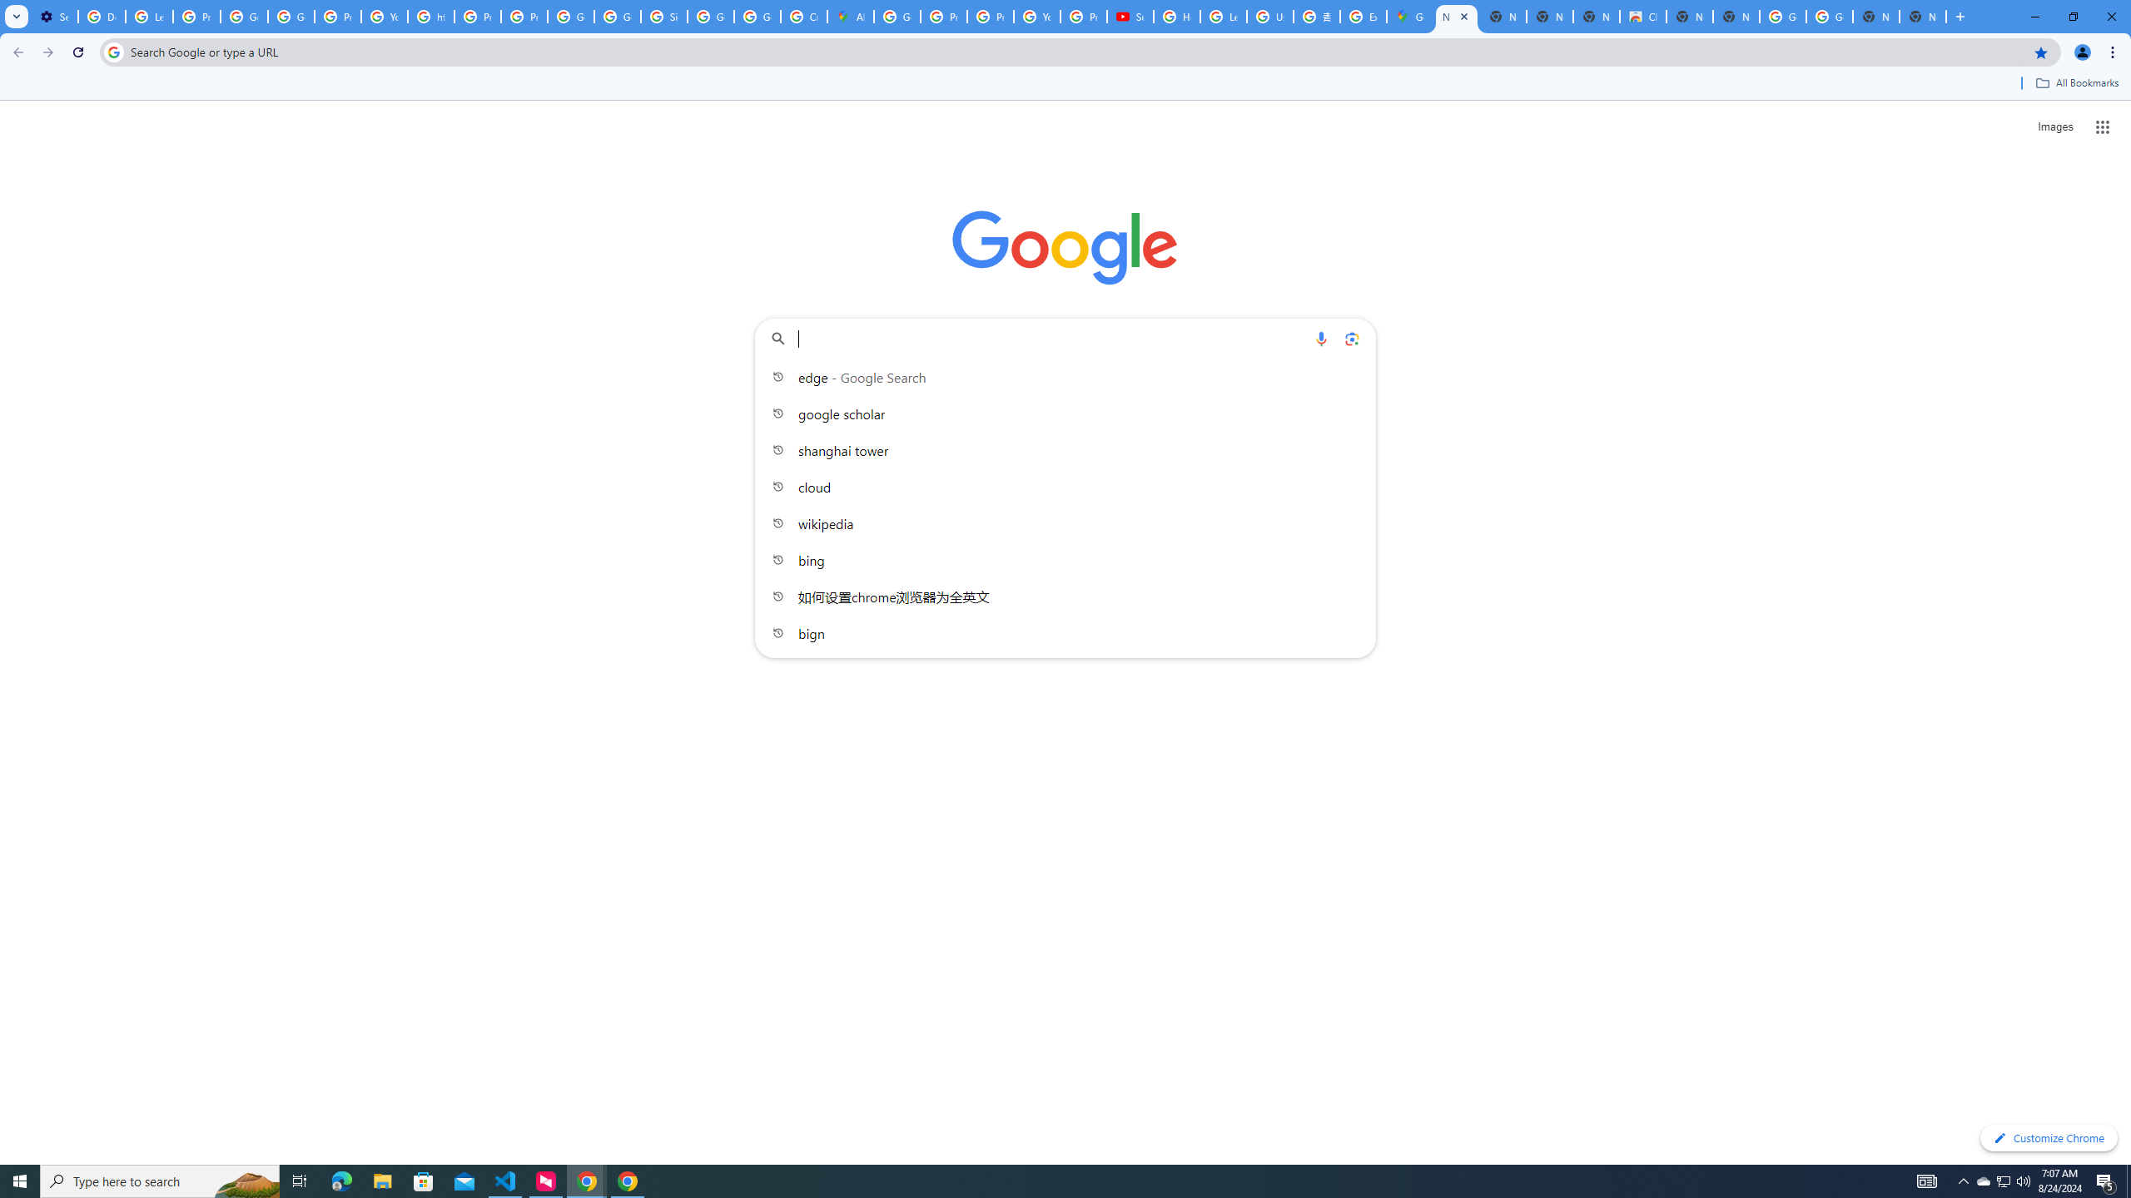  Describe the element at coordinates (990, 17) in the screenshot. I see `Privacy Help Center - Policies Help` at that location.